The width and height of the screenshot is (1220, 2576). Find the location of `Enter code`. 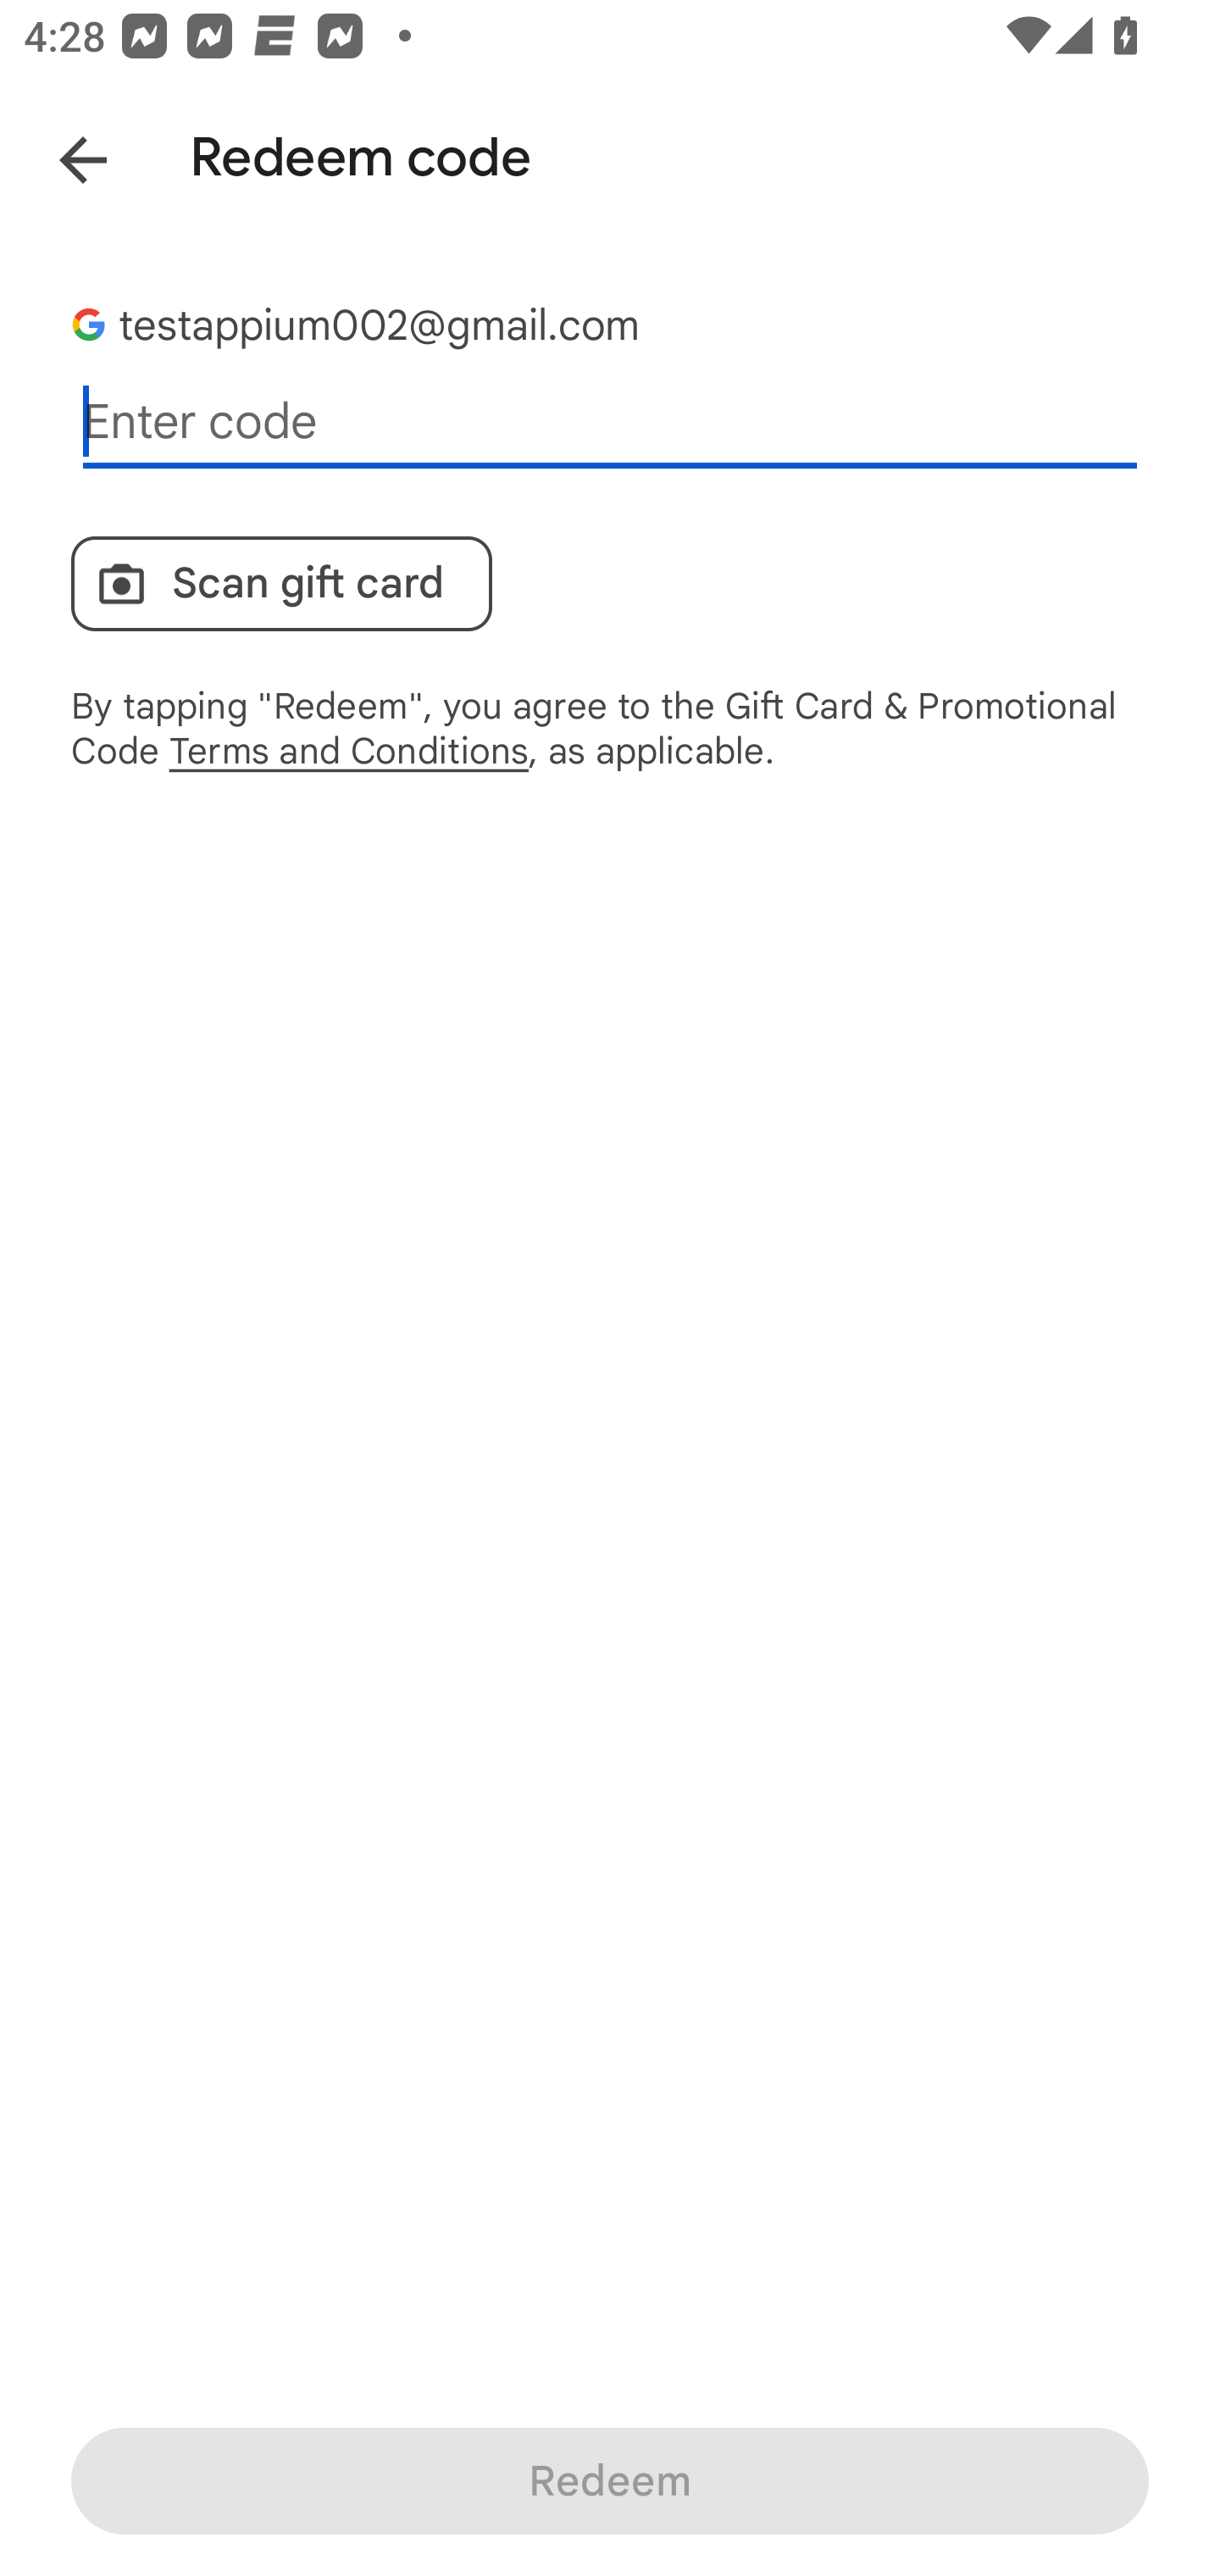

Enter code is located at coordinates (610, 422).